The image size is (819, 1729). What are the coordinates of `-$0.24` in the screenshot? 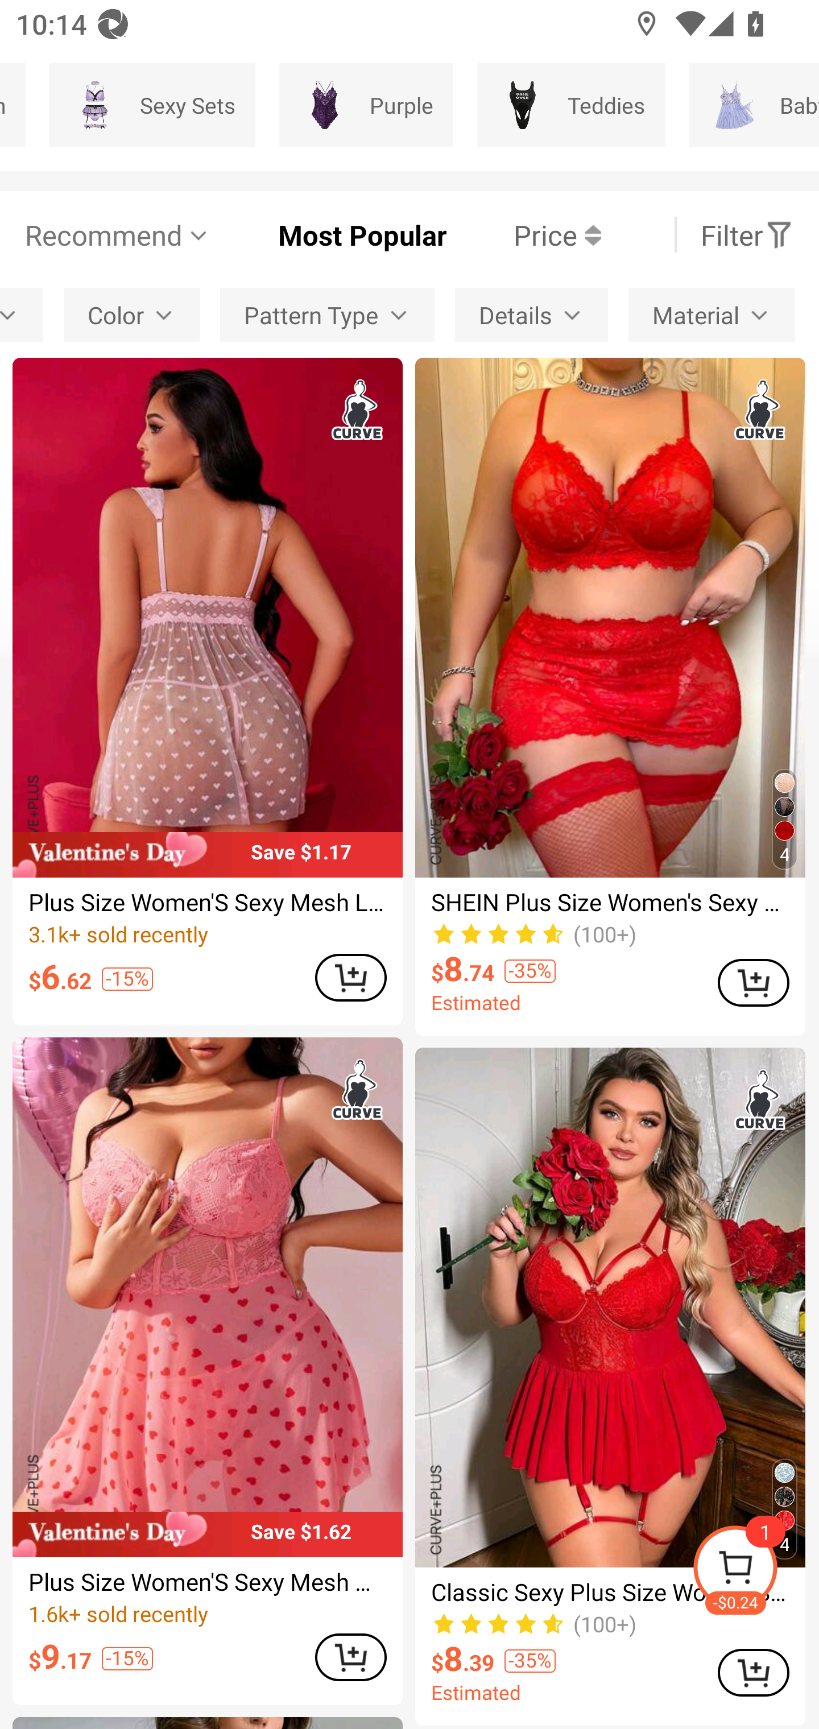 It's located at (755, 1571).